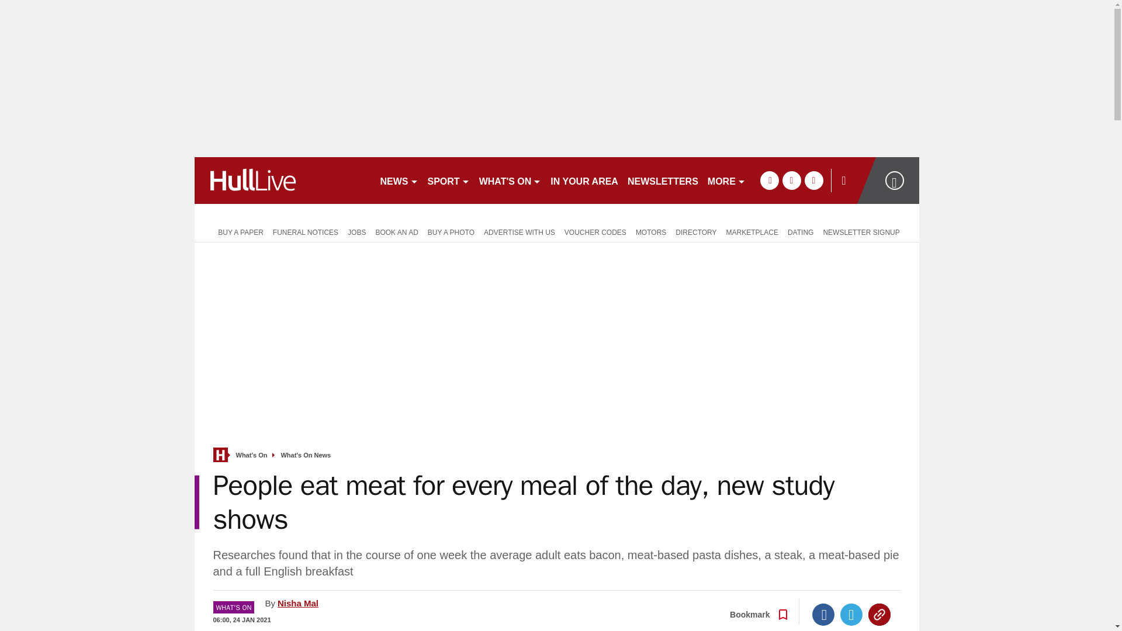 The image size is (1122, 631). Describe the element at coordinates (584, 180) in the screenshot. I see `IN YOUR AREA` at that location.